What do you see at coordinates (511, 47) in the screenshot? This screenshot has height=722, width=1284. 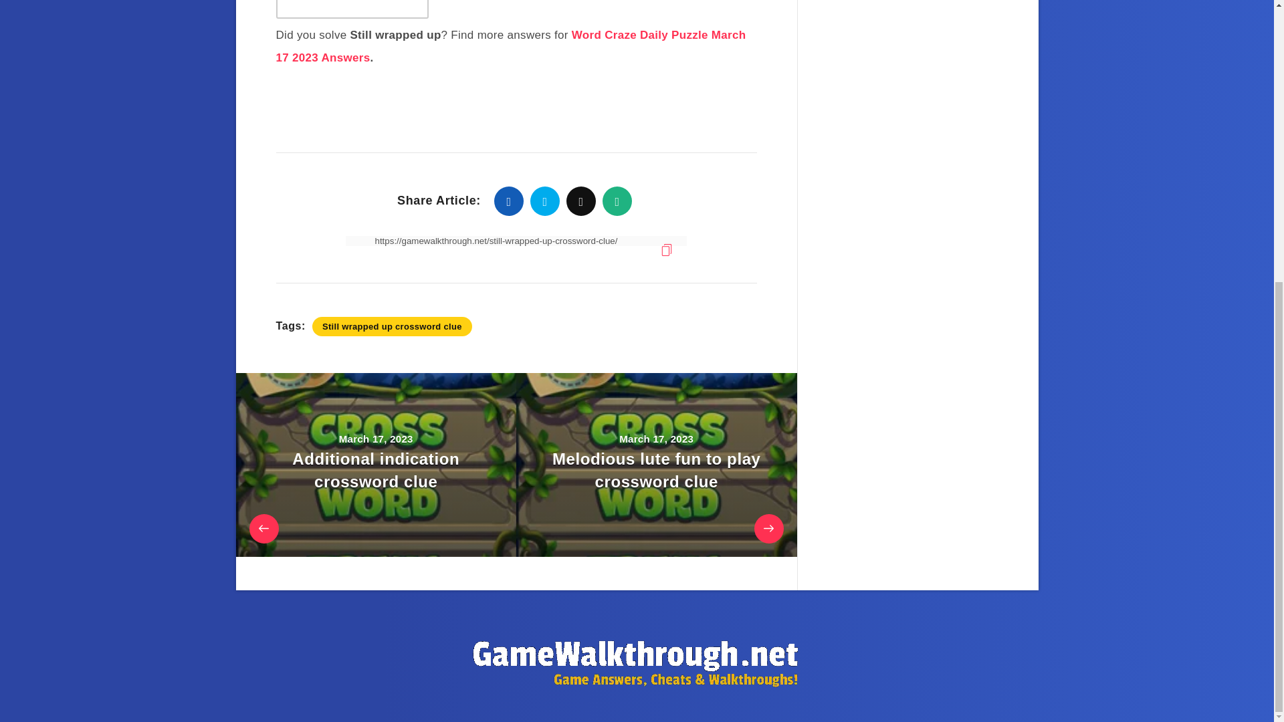 I see `Word Craze Daily Puzzle March 17 2023 Answers` at bounding box center [511, 47].